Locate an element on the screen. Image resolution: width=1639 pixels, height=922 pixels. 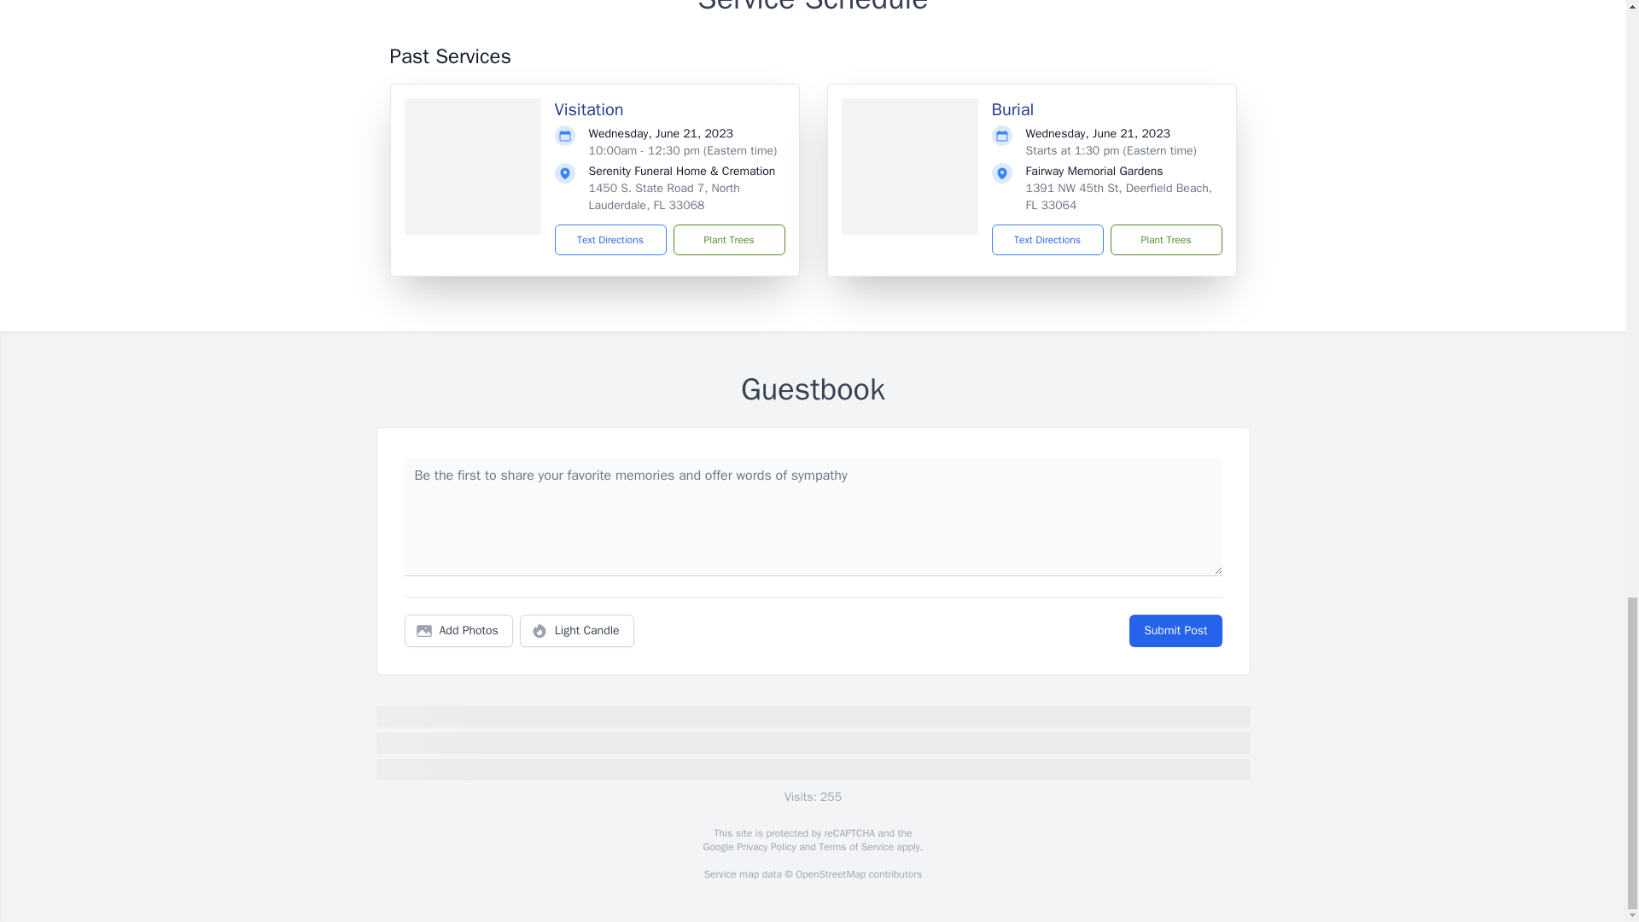
1391 NW 45th St, Deerfield Beach, FL 33064 is located at coordinates (1118, 196).